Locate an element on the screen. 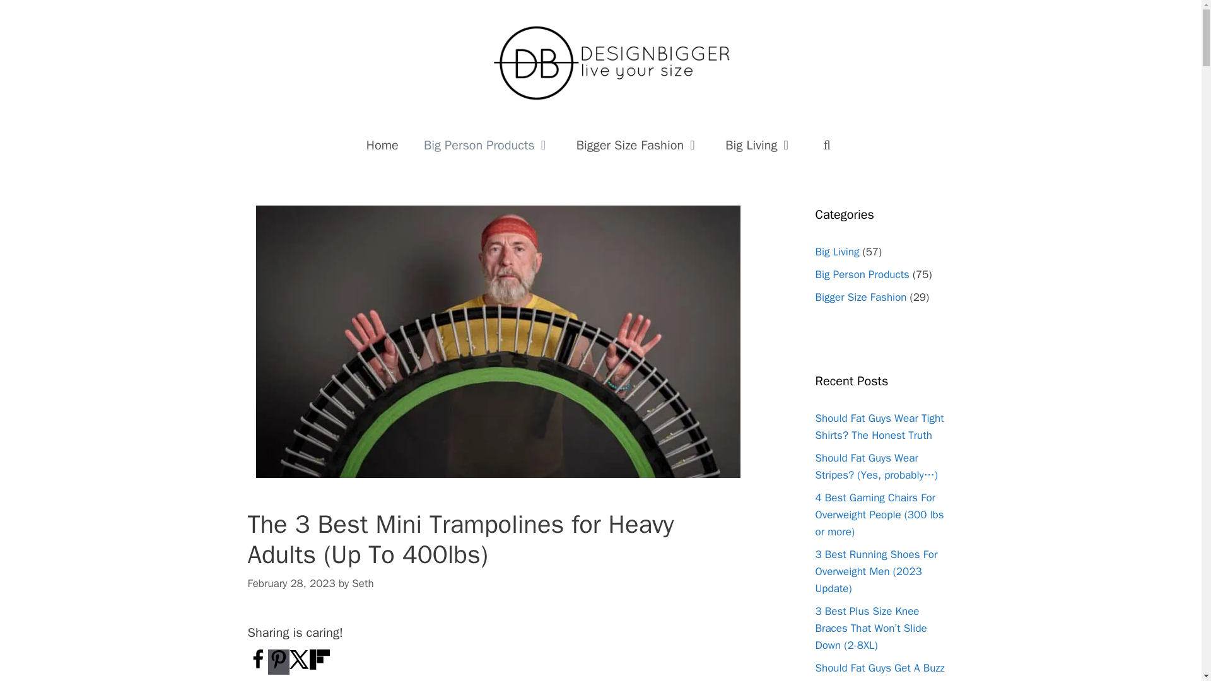  Save to Pinterest is located at coordinates (278, 662).